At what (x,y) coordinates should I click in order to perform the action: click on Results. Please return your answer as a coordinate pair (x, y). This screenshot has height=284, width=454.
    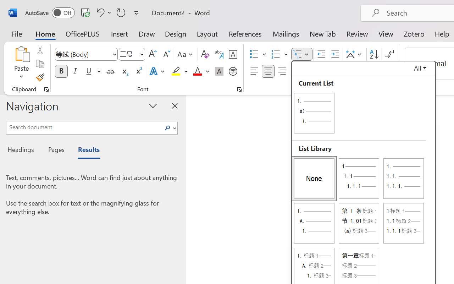
    Looking at the image, I should click on (85, 151).